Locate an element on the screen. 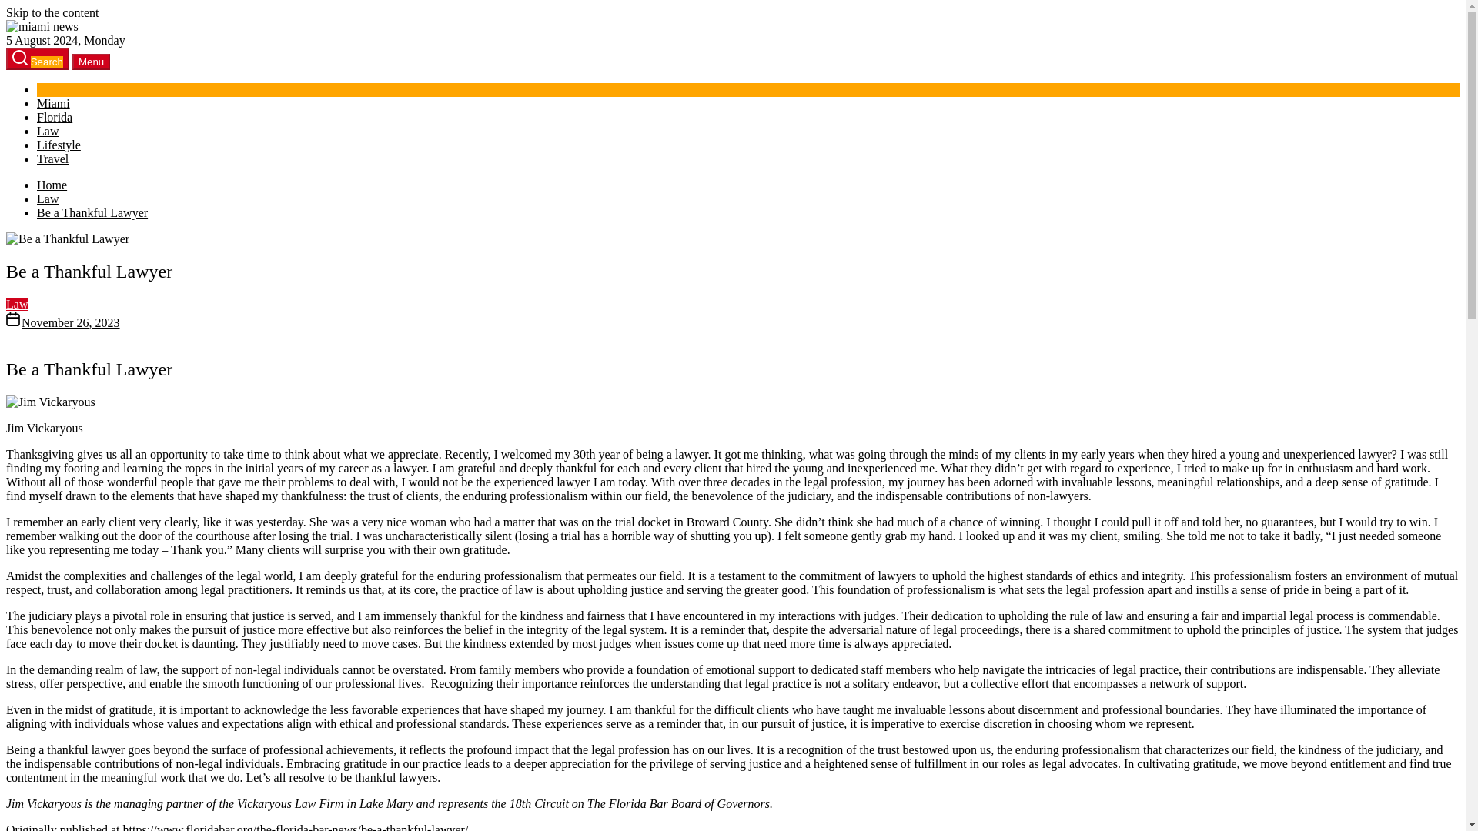 The image size is (1478, 831). Law is located at coordinates (17, 303).